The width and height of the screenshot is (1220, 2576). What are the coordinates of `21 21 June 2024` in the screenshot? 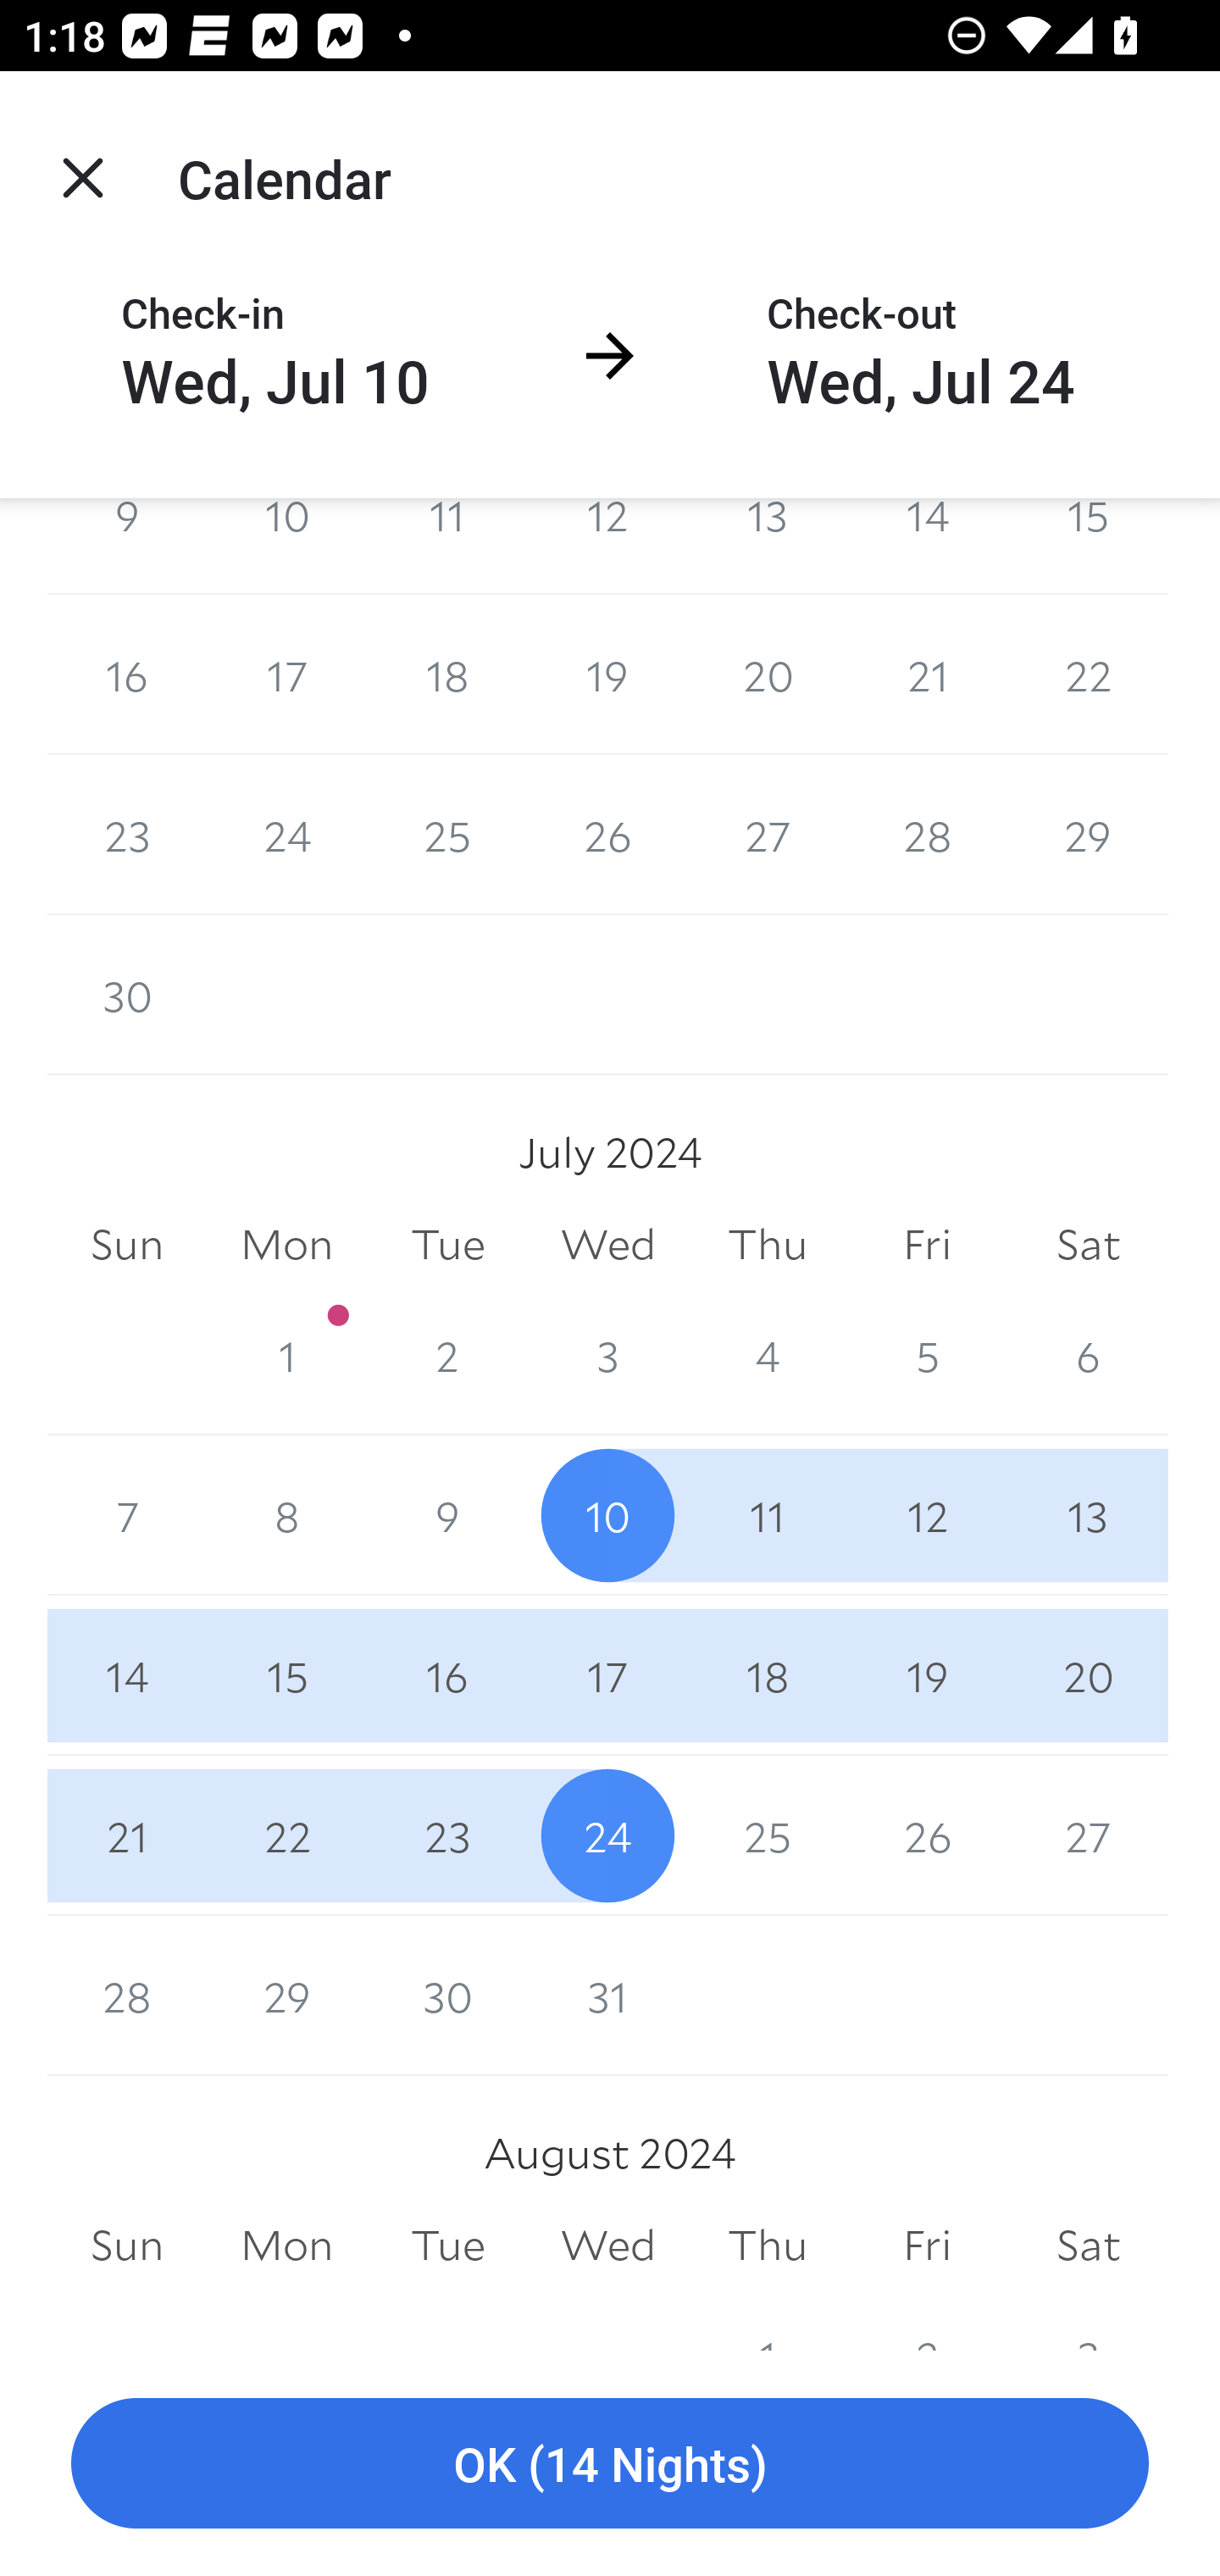 It's located at (927, 675).